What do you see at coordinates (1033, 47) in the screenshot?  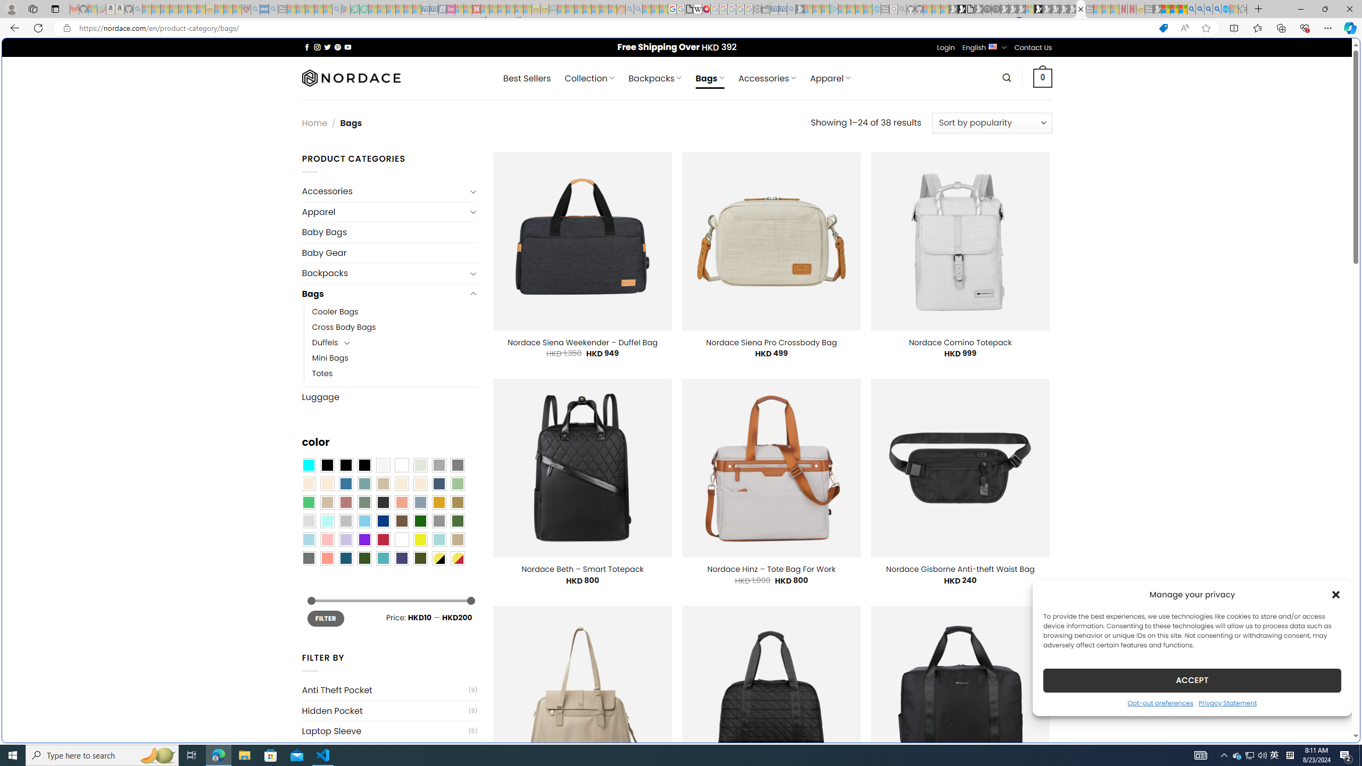 I see `Contact Us` at bounding box center [1033, 47].